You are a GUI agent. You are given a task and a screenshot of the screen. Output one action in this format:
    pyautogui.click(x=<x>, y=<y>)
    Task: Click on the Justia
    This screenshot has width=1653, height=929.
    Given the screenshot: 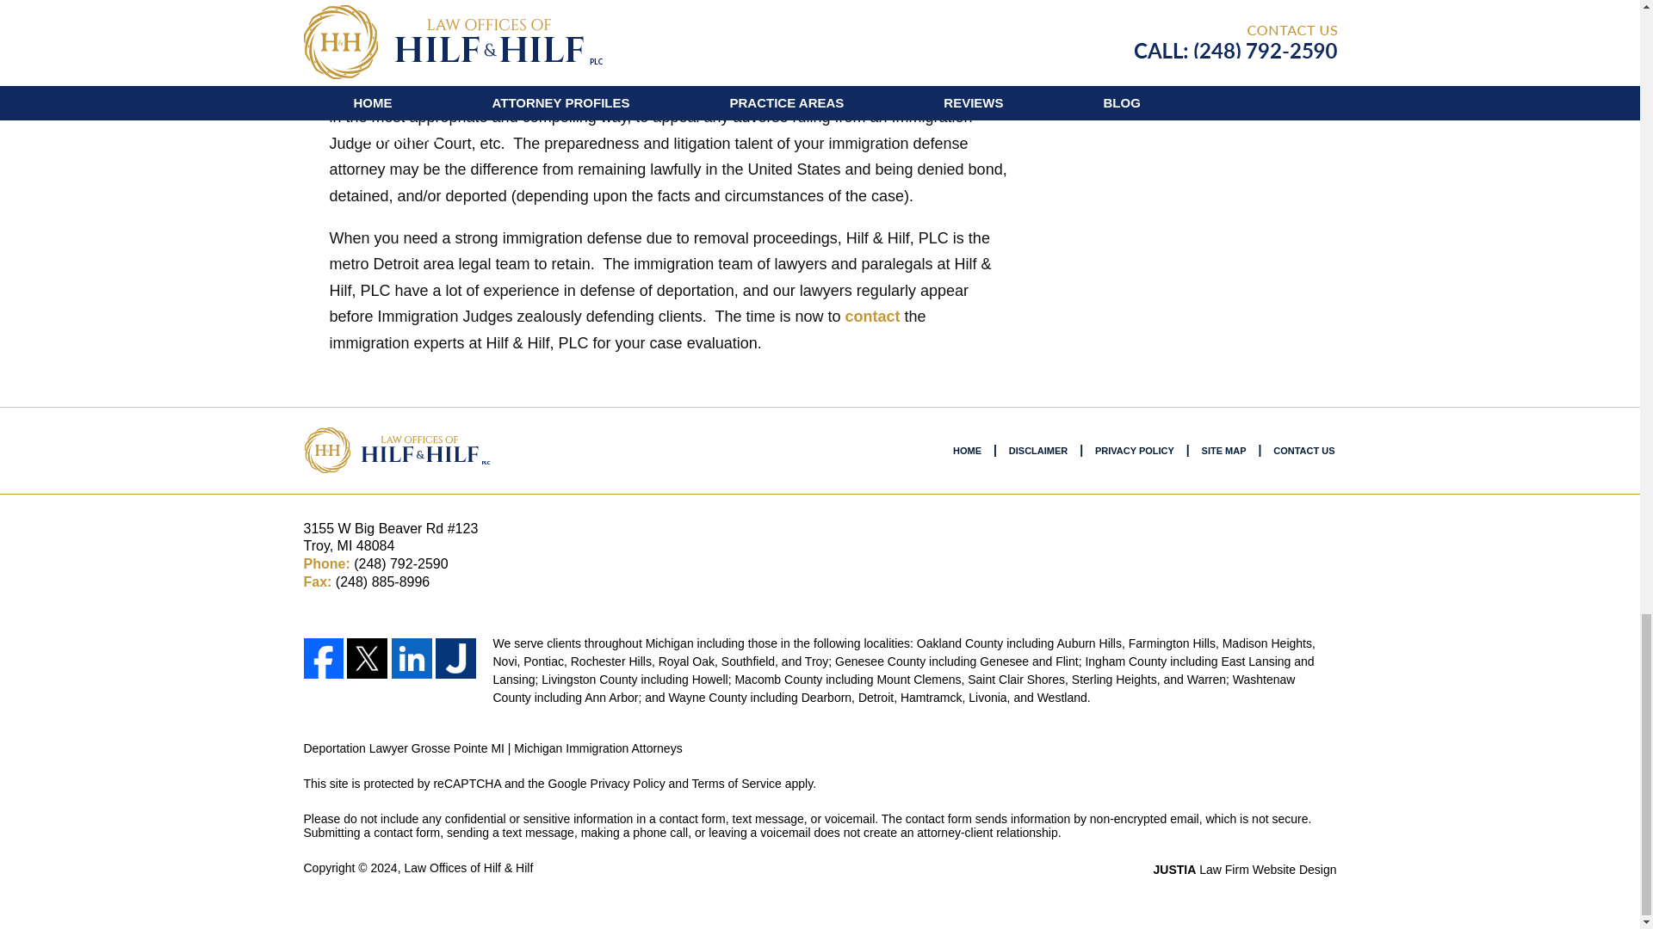 What is the action you would take?
    pyautogui.click(x=456, y=658)
    